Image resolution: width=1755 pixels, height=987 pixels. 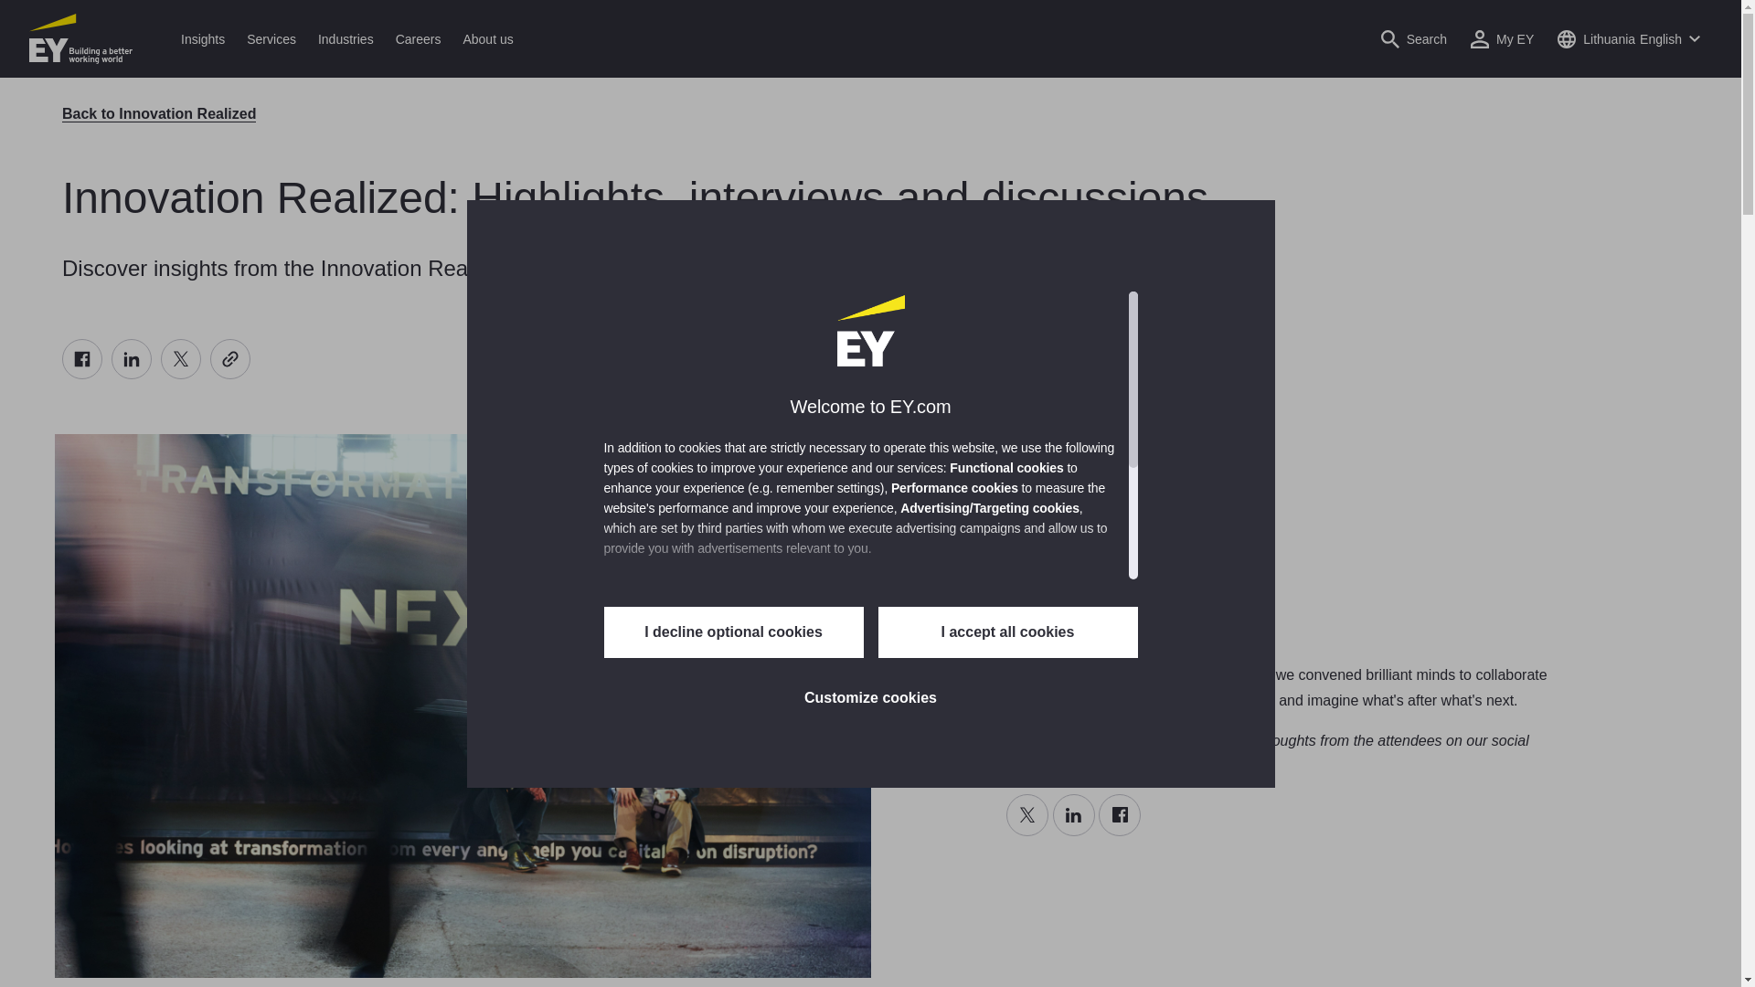 What do you see at coordinates (80, 38) in the screenshot?
I see `EY Homepage` at bounding box center [80, 38].